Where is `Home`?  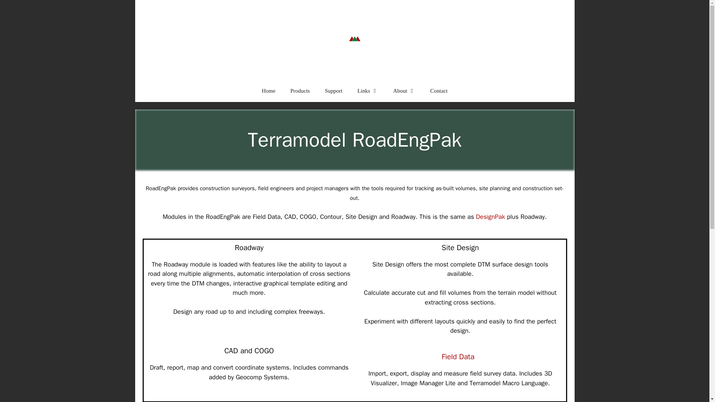
Home is located at coordinates (269, 91).